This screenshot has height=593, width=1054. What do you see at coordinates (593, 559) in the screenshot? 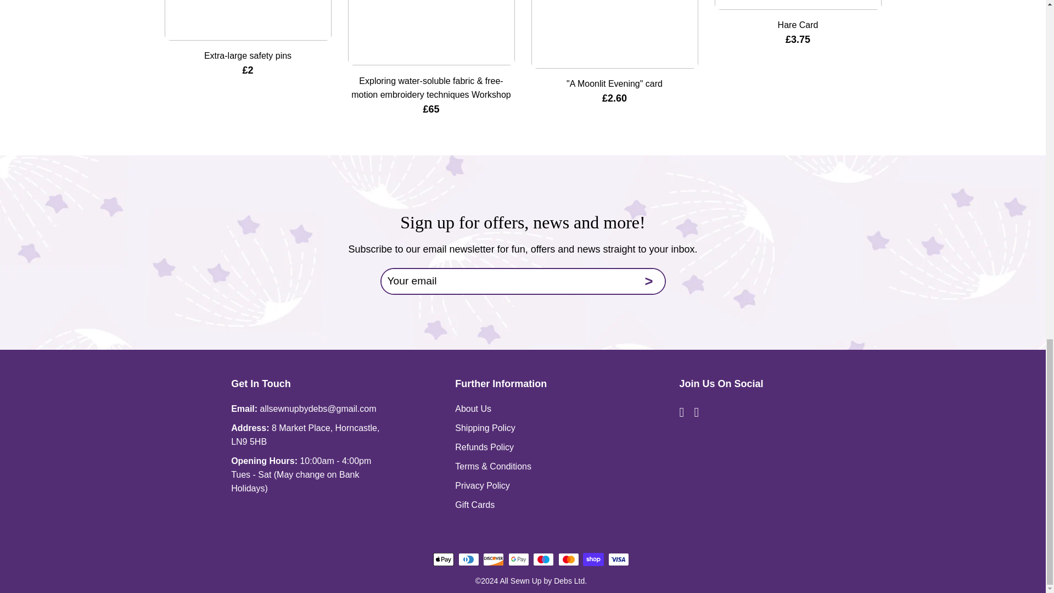
I see `Shop Pay` at bounding box center [593, 559].